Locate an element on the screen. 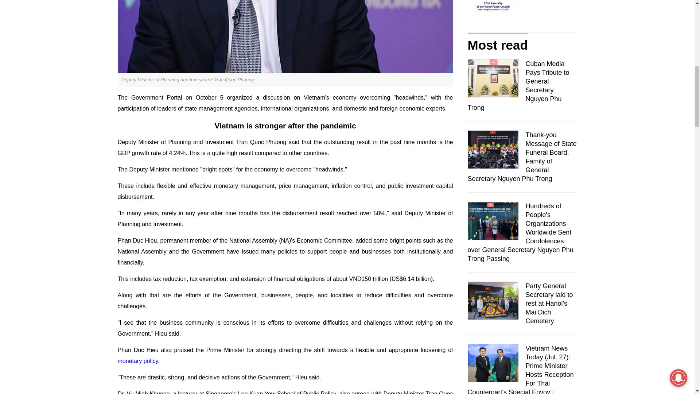  Vietnam Successfully Withstands  is located at coordinates (285, 36).